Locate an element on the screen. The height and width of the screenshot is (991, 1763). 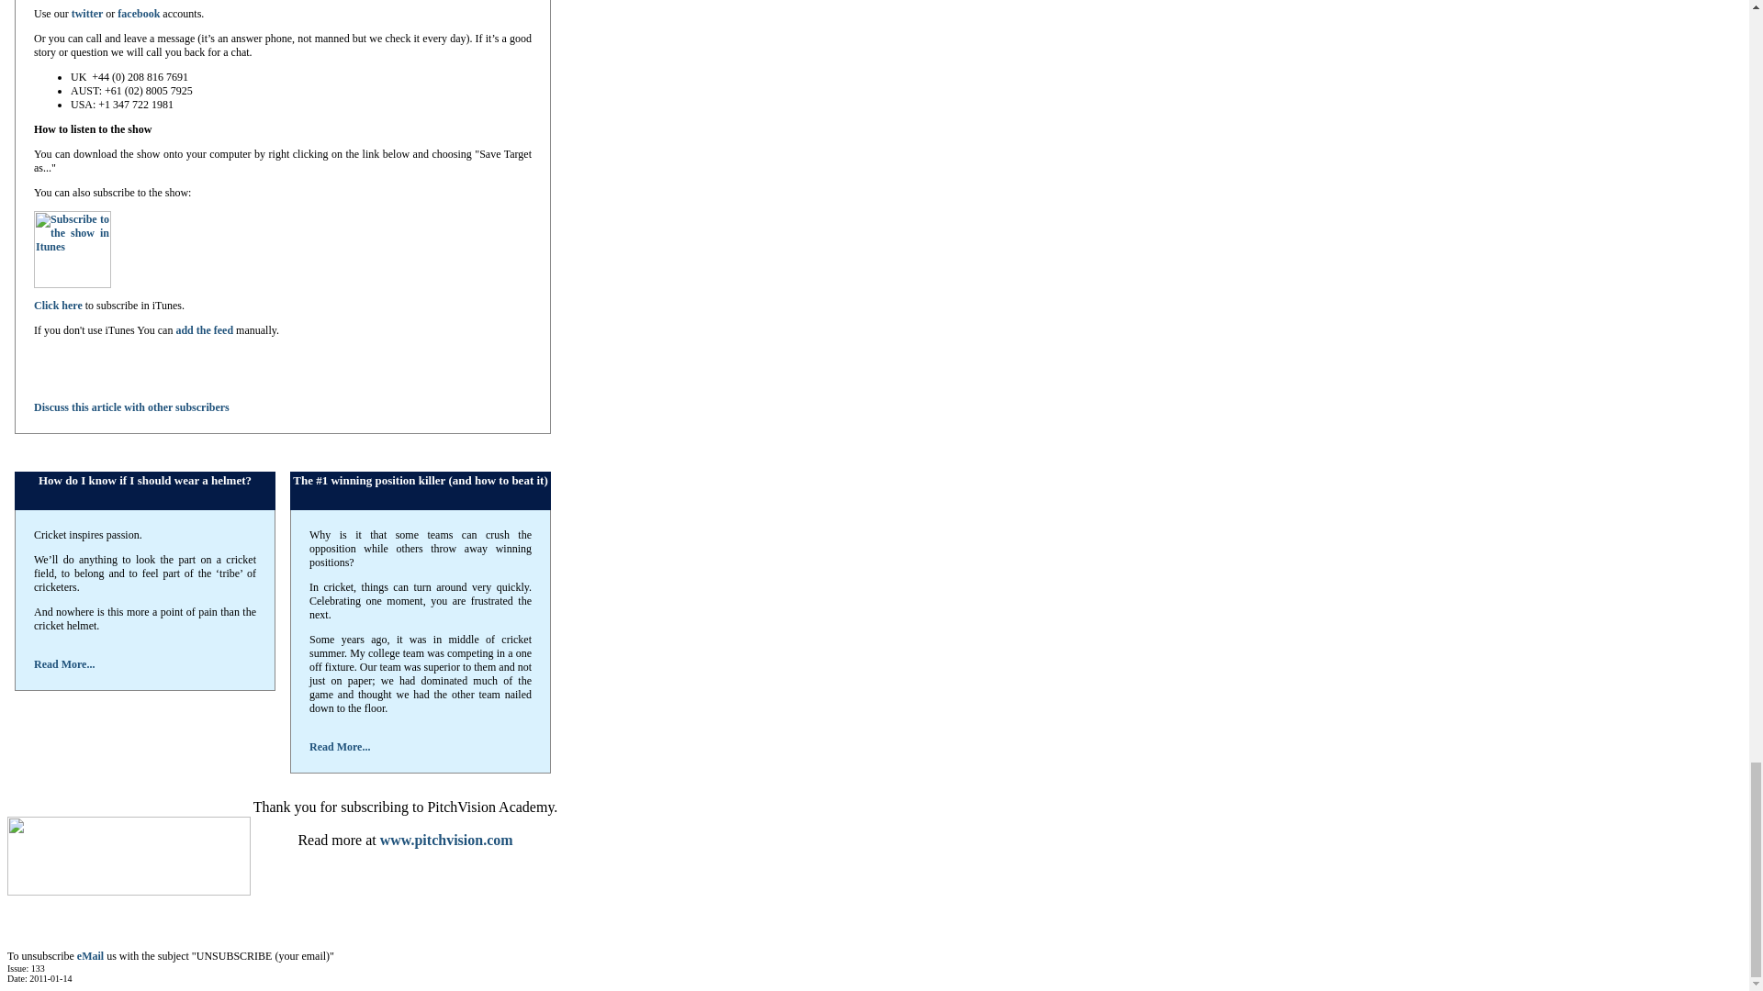
add the feed is located at coordinates (204, 330).